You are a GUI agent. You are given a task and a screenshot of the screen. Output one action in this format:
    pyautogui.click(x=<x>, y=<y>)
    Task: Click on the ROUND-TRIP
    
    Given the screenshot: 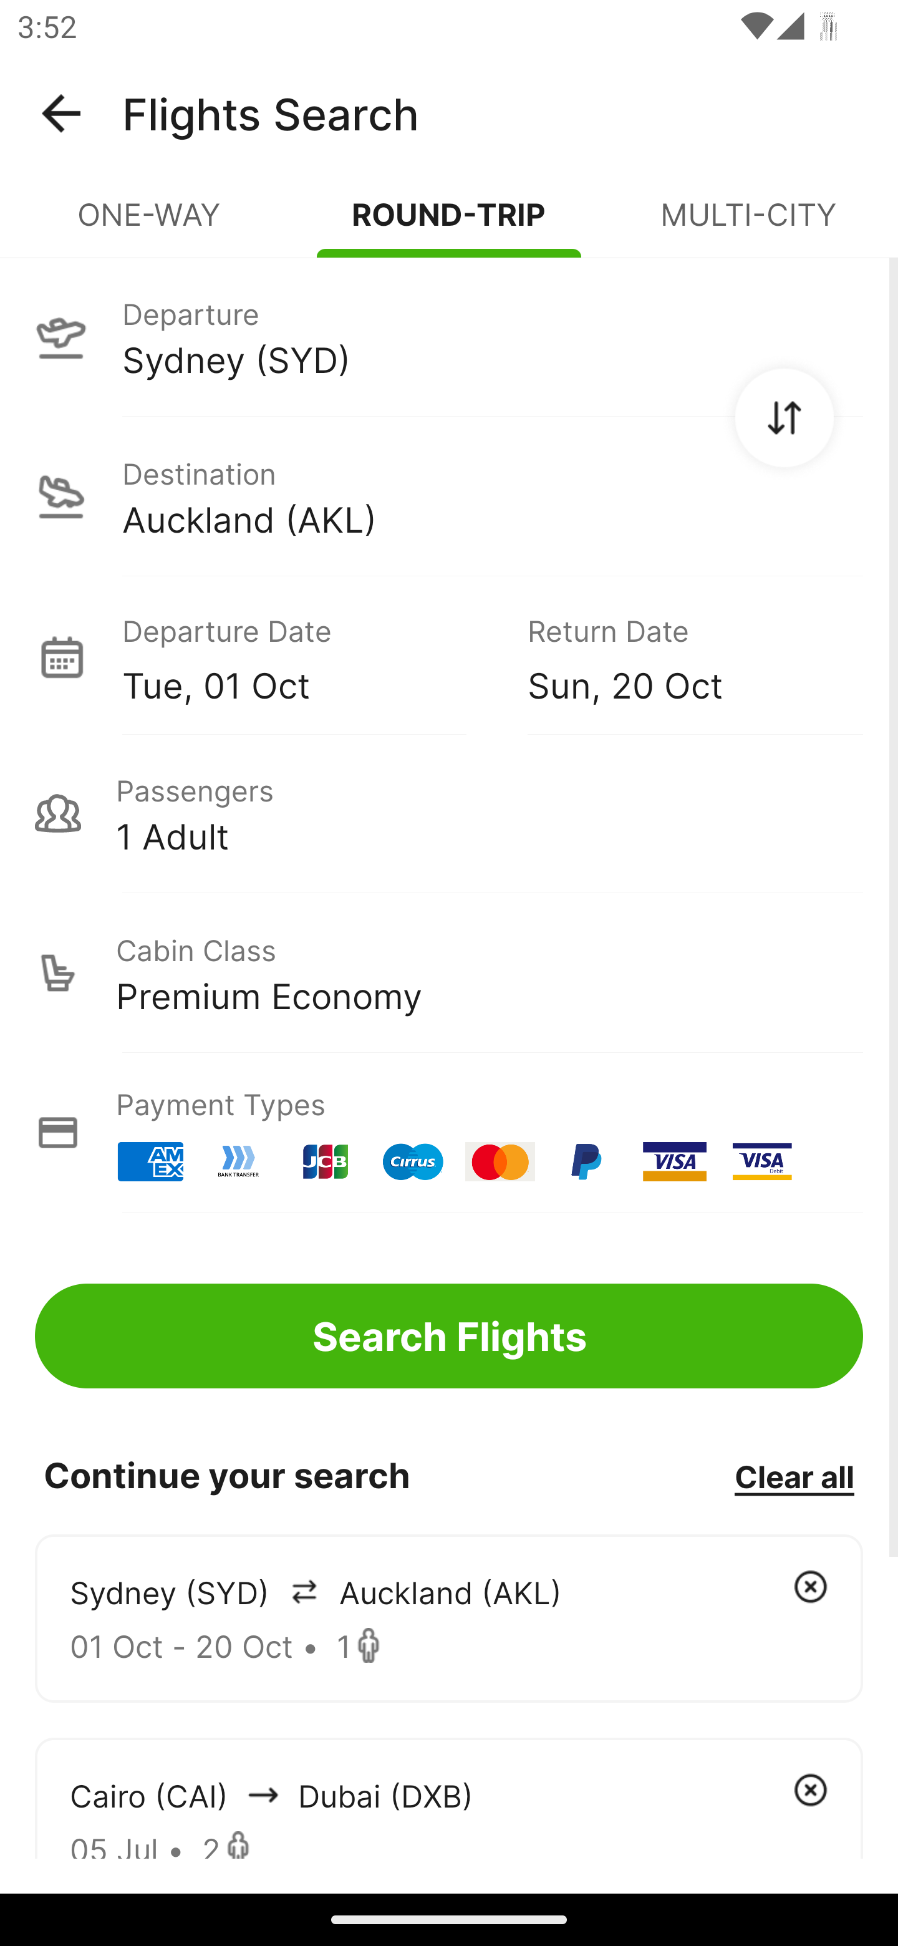 What is the action you would take?
    pyautogui.click(x=449, y=225)
    